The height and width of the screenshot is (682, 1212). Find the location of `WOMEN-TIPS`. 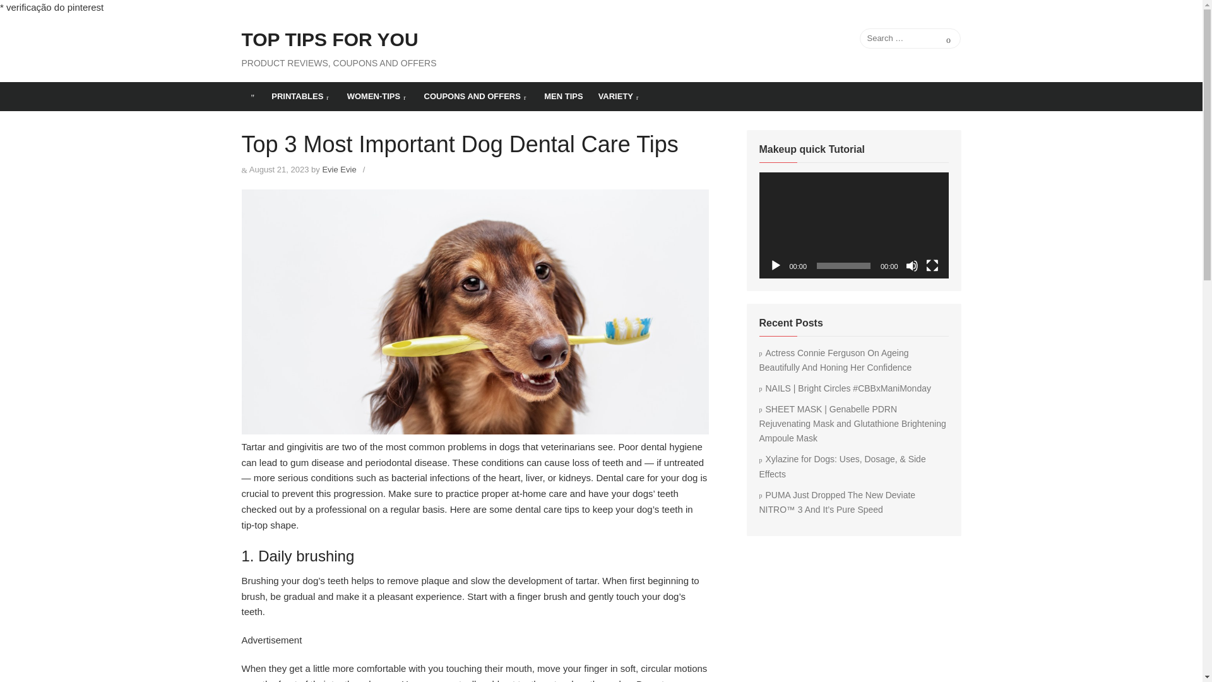

WOMEN-TIPS is located at coordinates (377, 96).